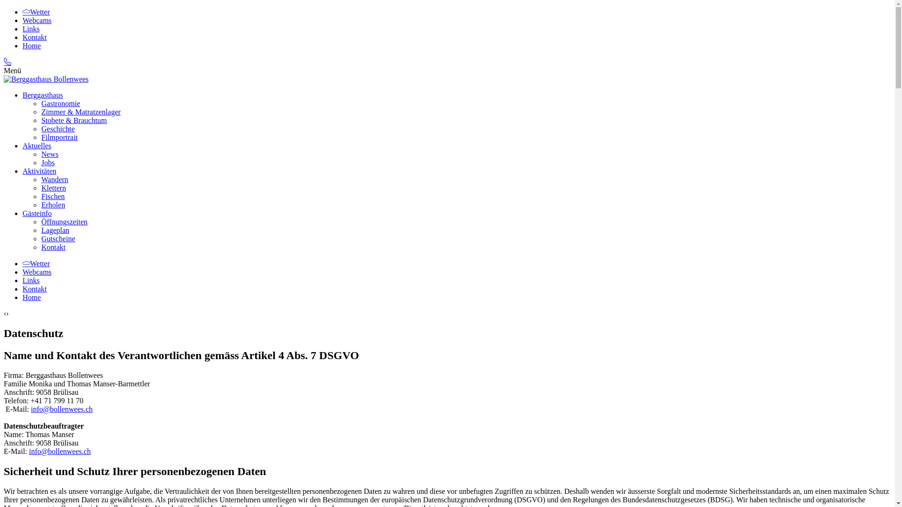 This screenshot has height=507, width=902. I want to click on Home, so click(46, 79).